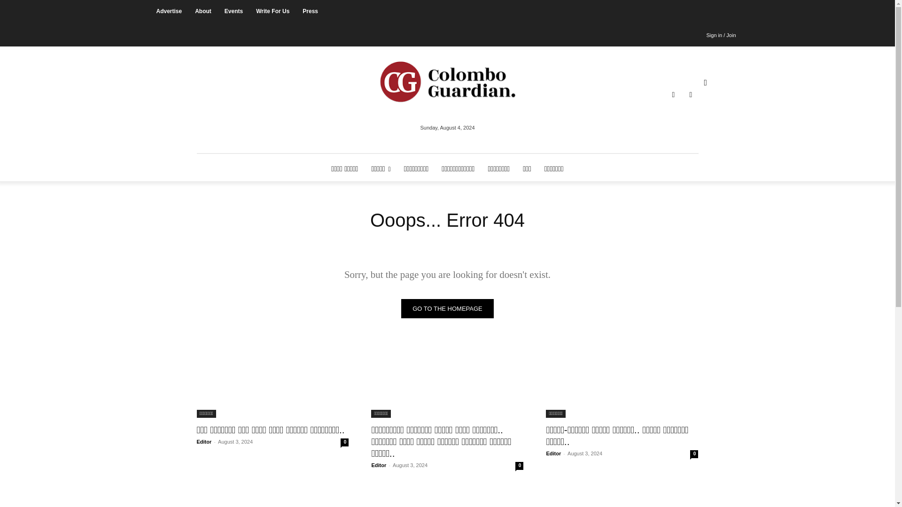  I want to click on Twitter, so click(691, 95).